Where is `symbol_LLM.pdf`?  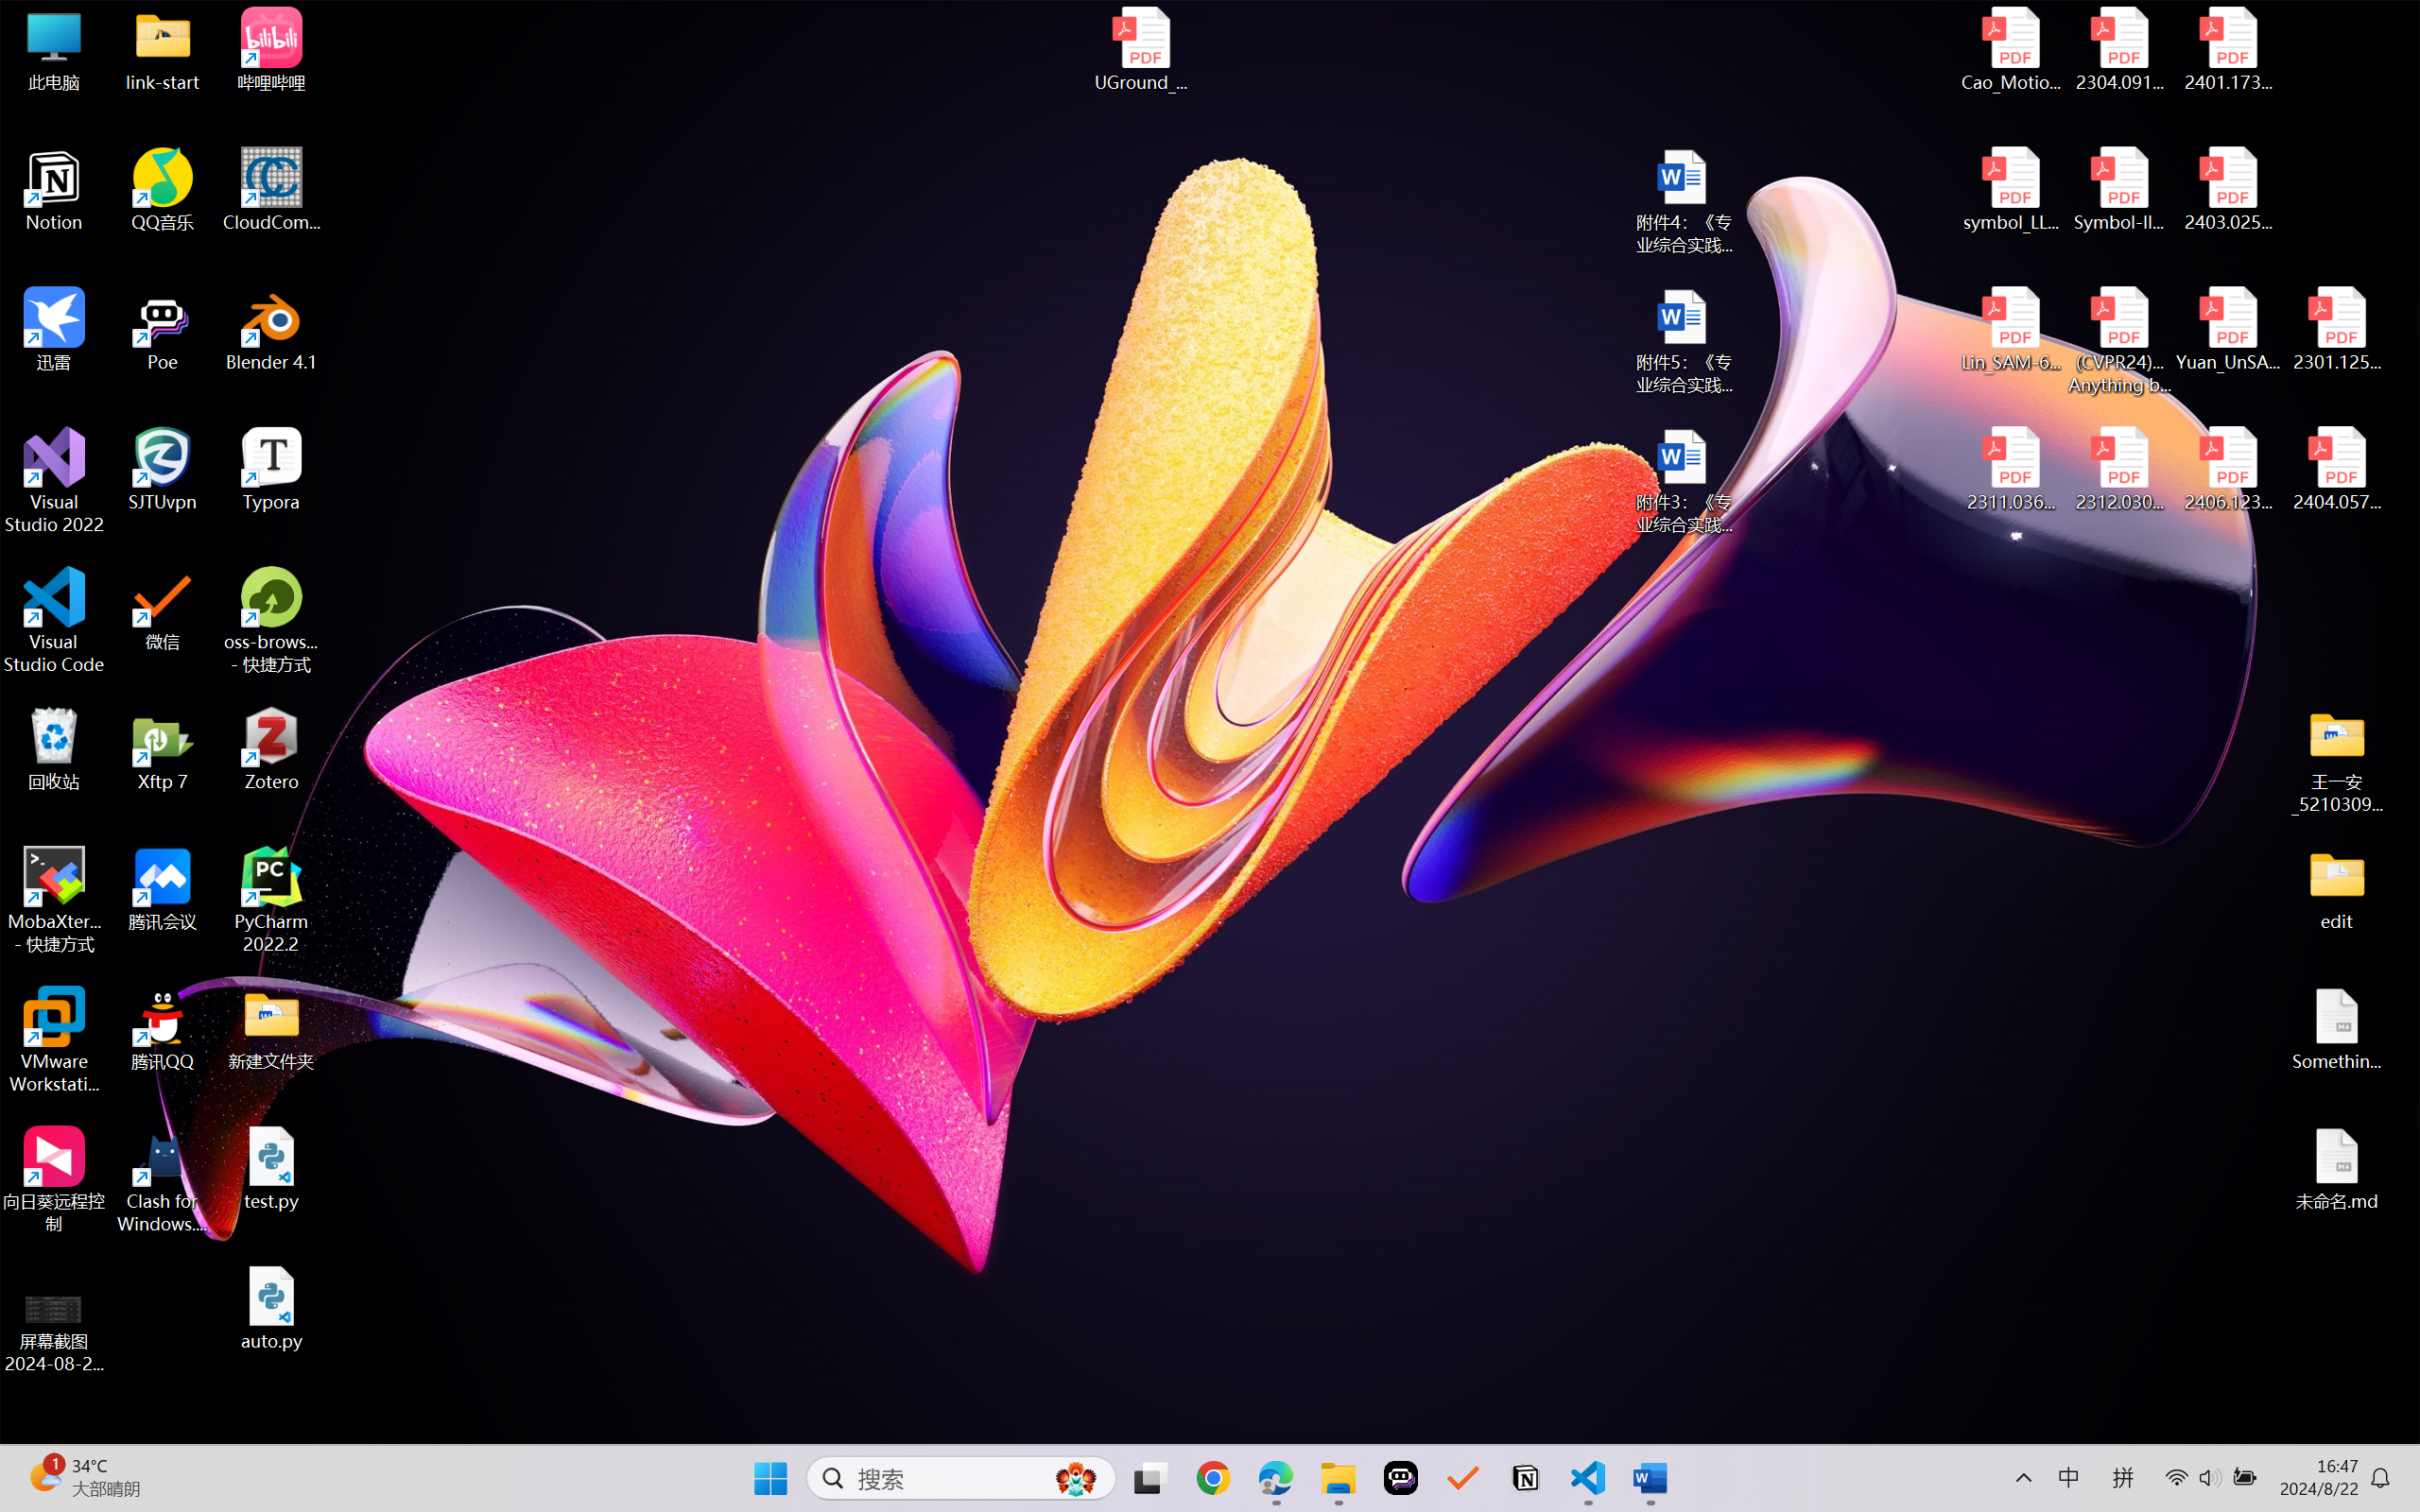
symbol_LLM.pdf is located at coordinates (2012, 190).